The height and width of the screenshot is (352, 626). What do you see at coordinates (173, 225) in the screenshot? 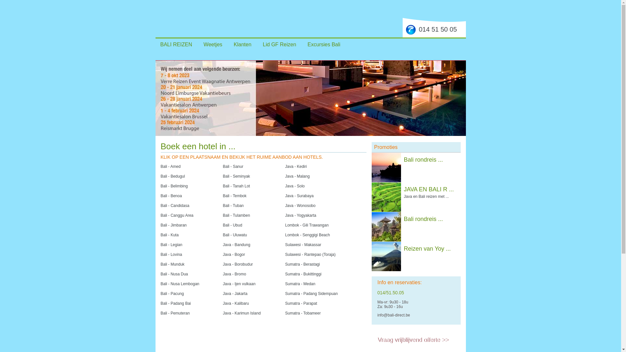
I see `Bali - Jimbaran` at bounding box center [173, 225].